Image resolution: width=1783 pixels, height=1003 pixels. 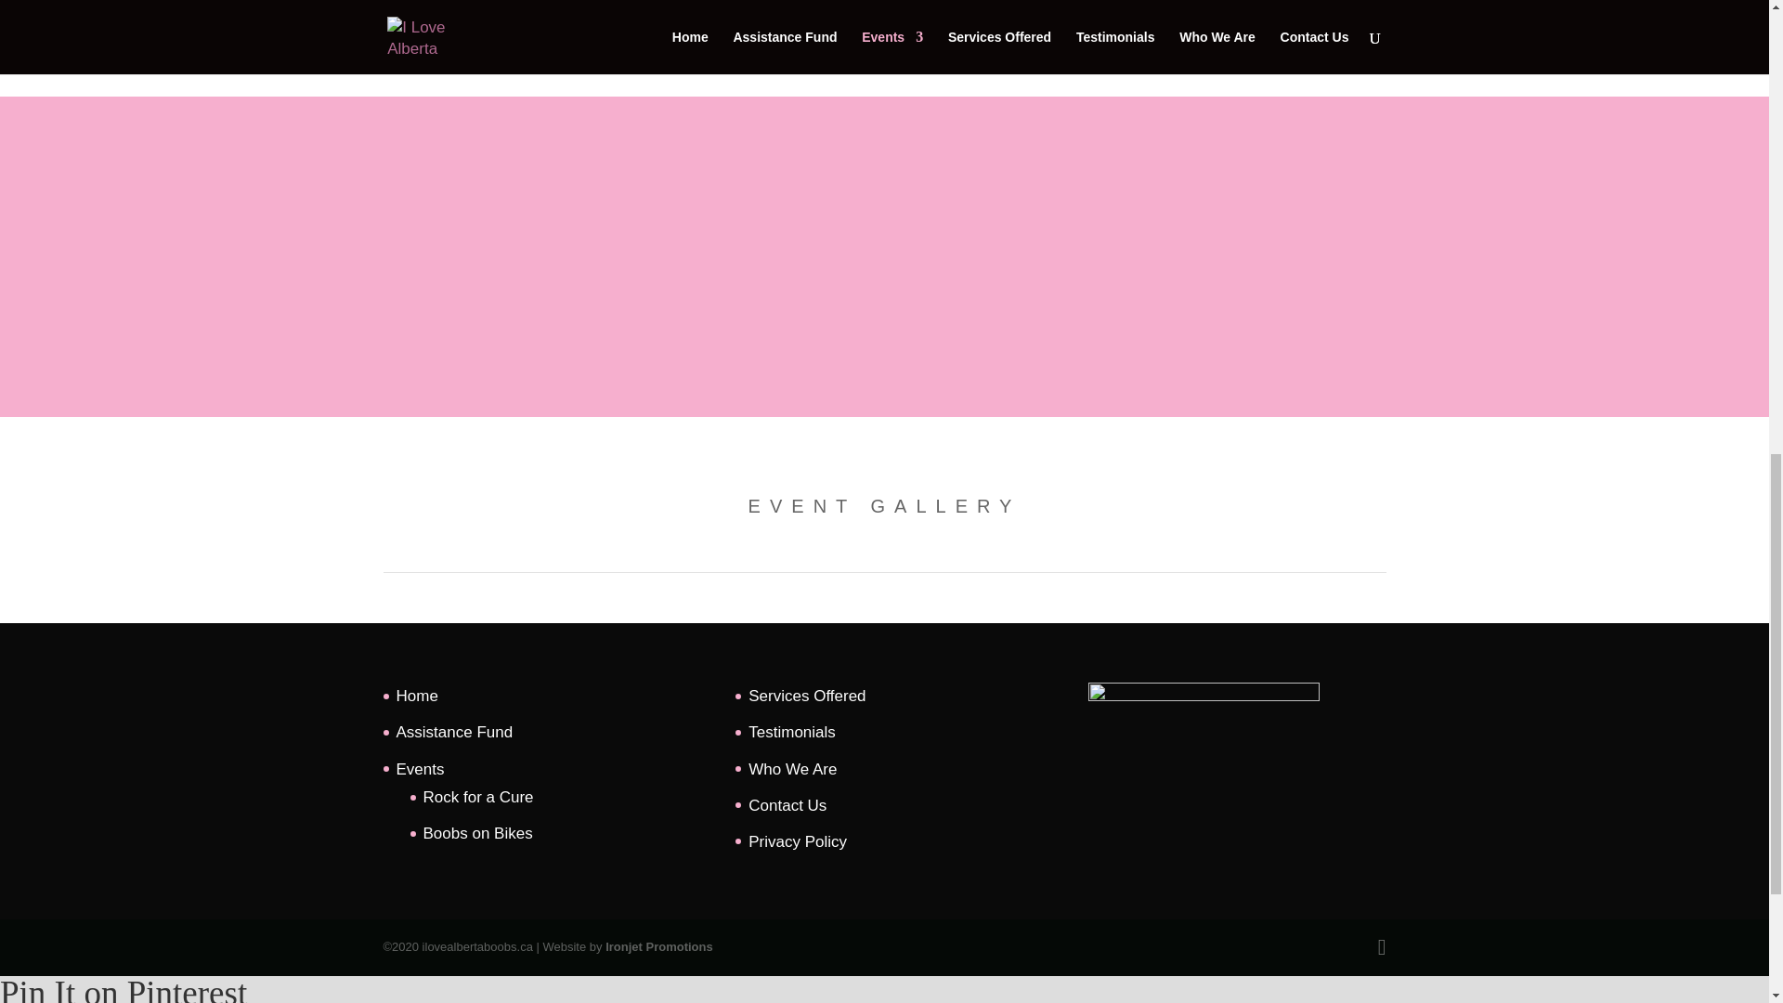 I want to click on Rock for a Cure, so click(x=478, y=797).